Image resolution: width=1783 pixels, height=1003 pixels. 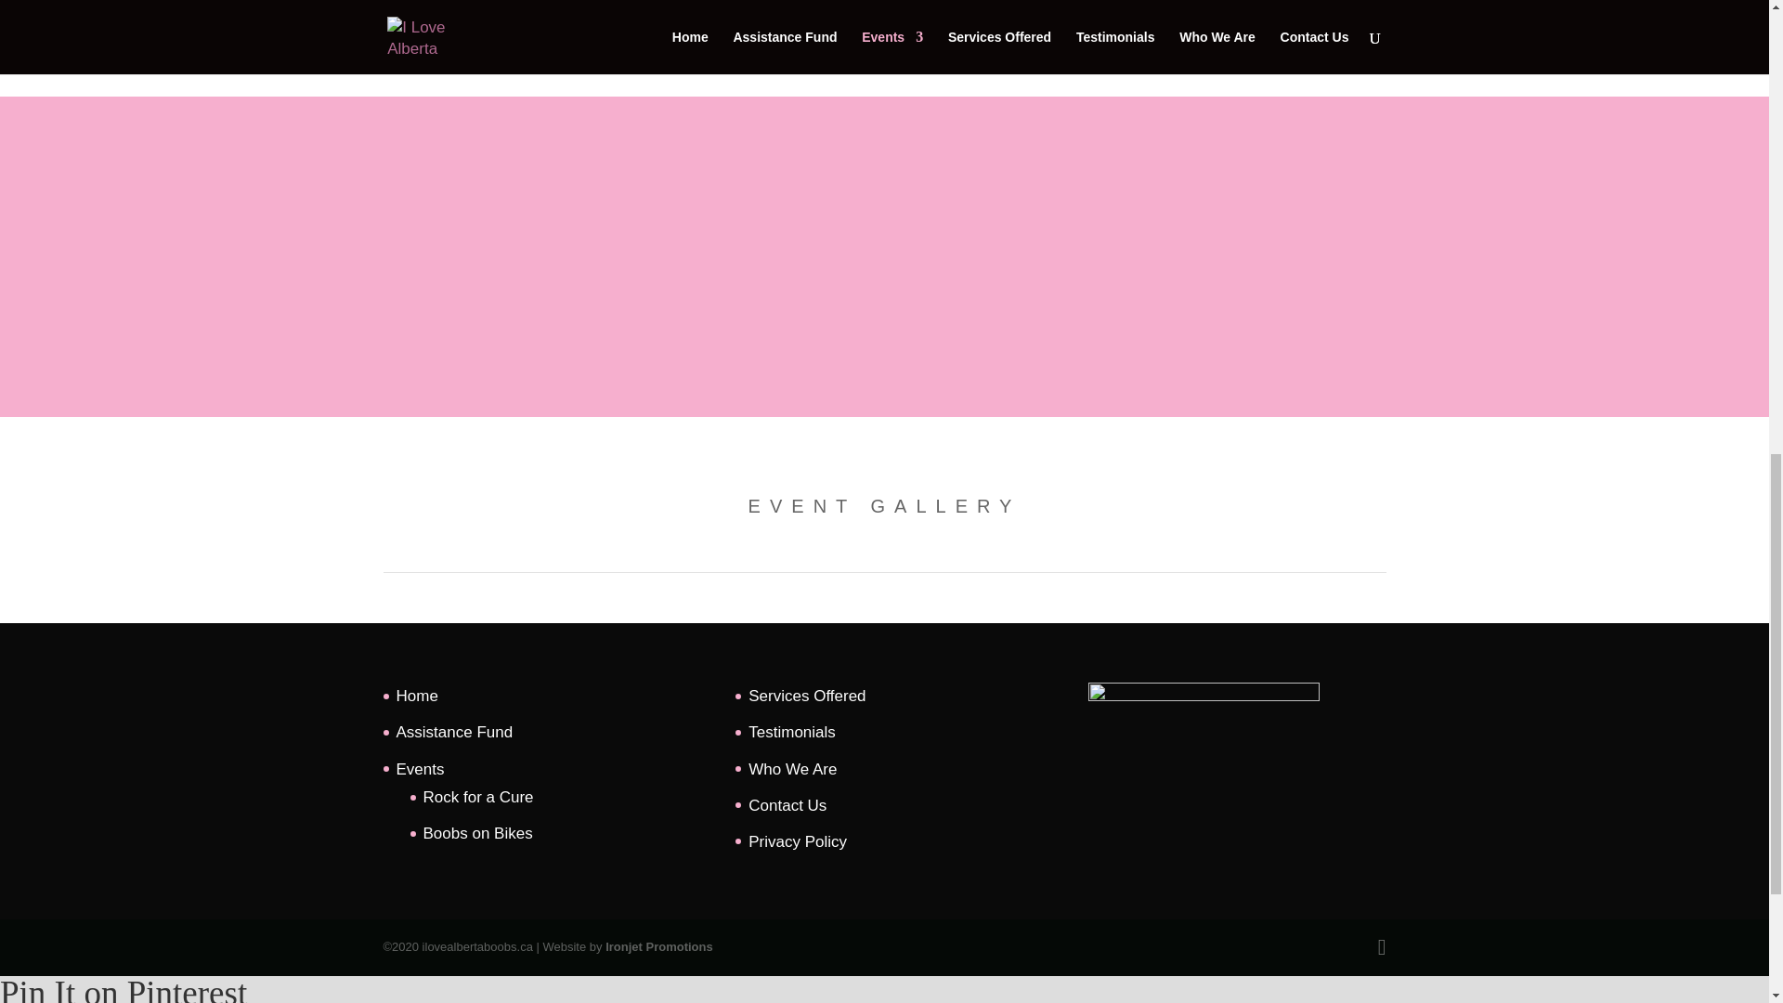 I want to click on Rock for a Cure, so click(x=478, y=797).